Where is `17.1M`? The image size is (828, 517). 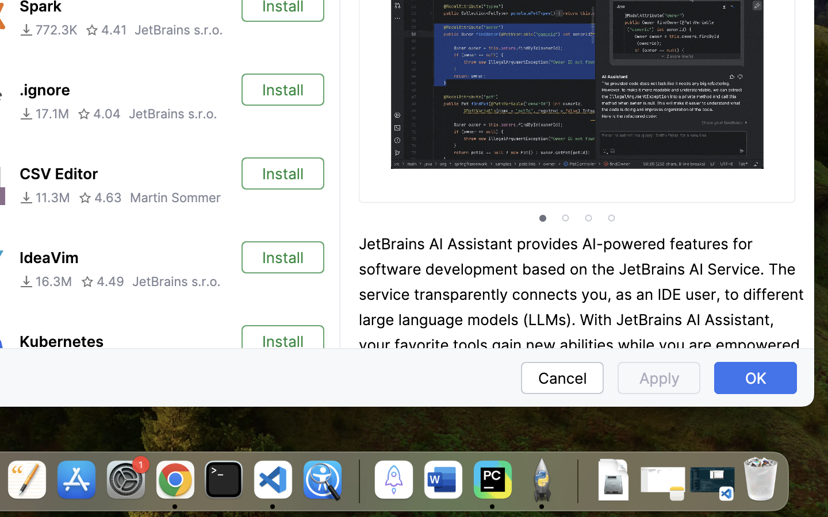
17.1M is located at coordinates (44, 114).